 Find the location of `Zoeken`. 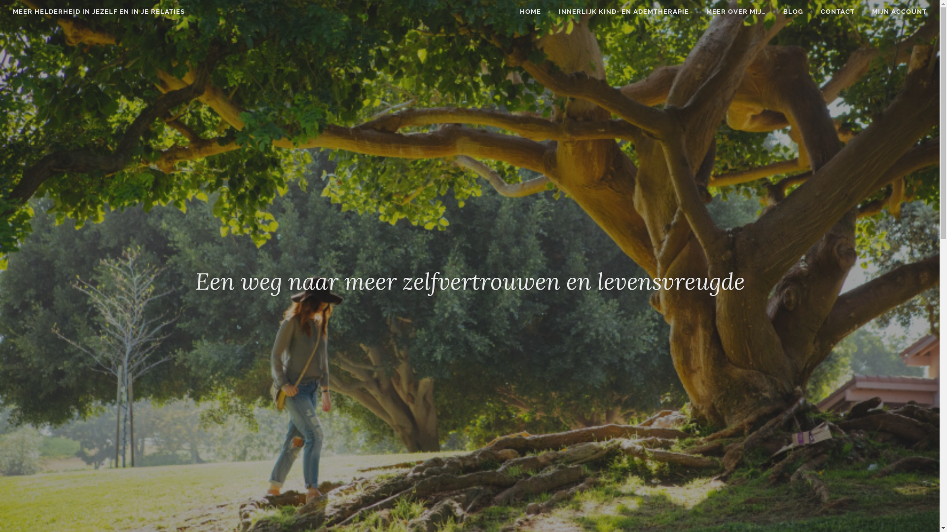

Zoeken is located at coordinates (24, 9).